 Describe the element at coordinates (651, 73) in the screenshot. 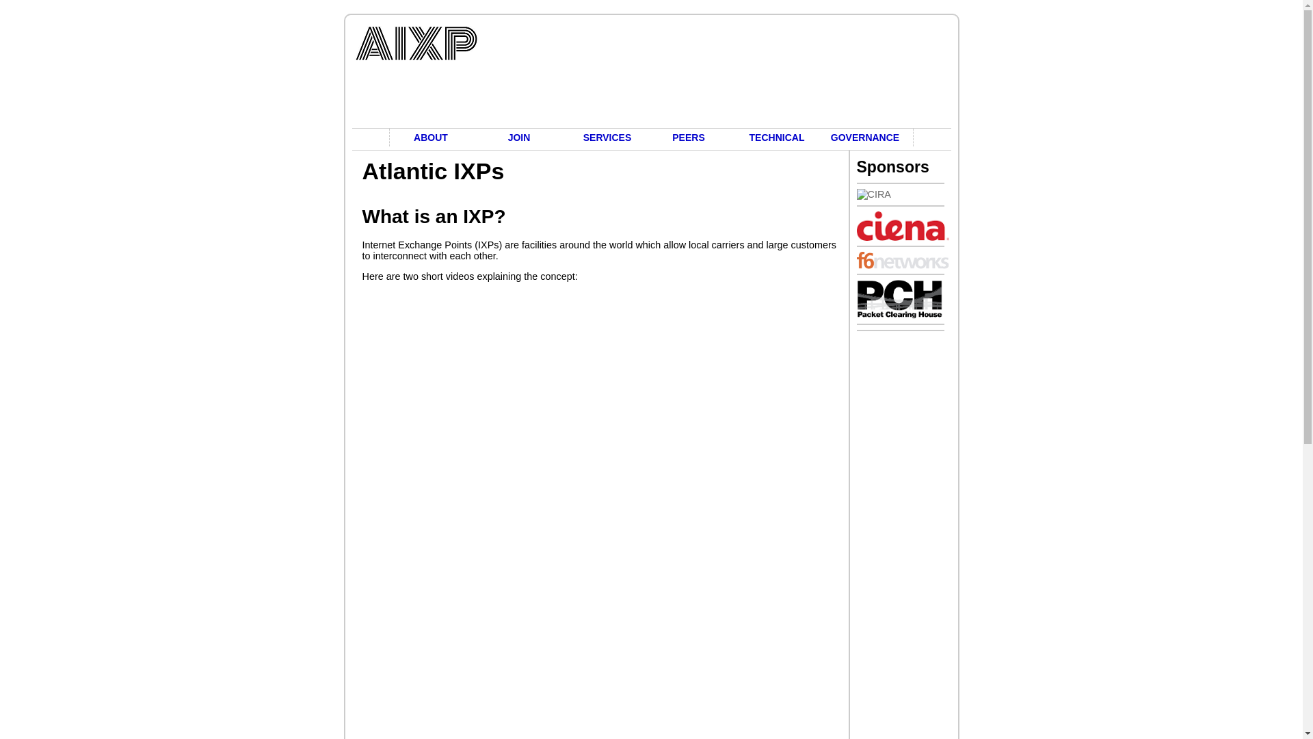

I see `Atlantic IXPs` at that location.